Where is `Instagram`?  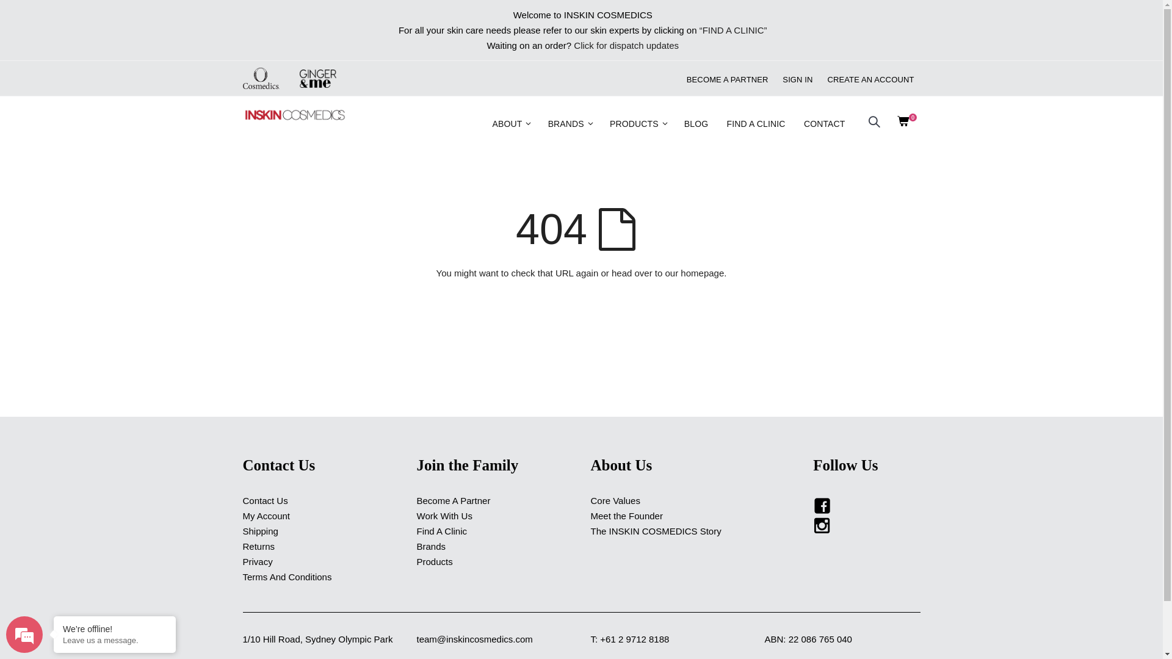
Instagram is located at coordinates (822, 525).